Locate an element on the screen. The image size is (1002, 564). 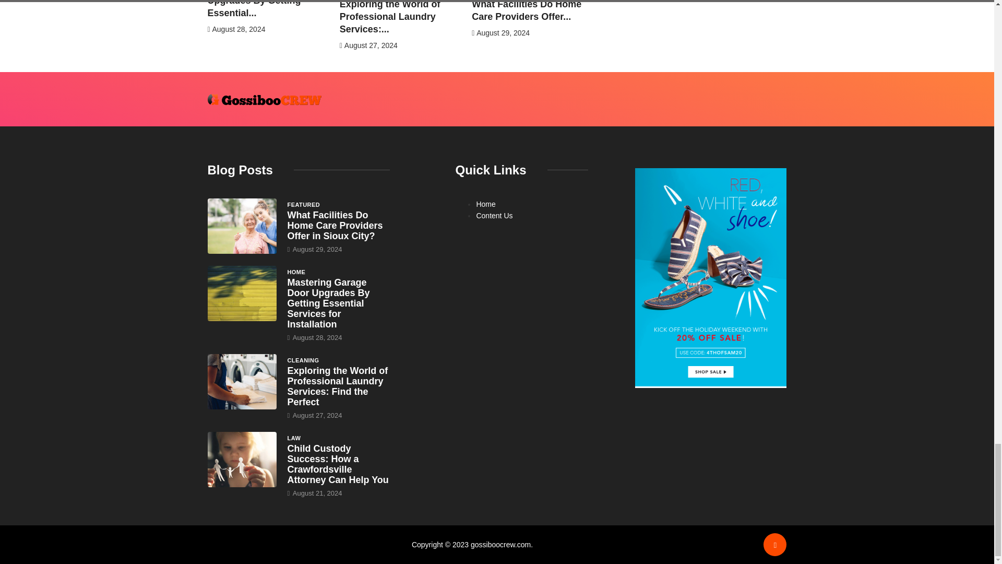
What Facilities Do Home Care Providers Offer in Sioux City? is located at coordinates (335, 226).